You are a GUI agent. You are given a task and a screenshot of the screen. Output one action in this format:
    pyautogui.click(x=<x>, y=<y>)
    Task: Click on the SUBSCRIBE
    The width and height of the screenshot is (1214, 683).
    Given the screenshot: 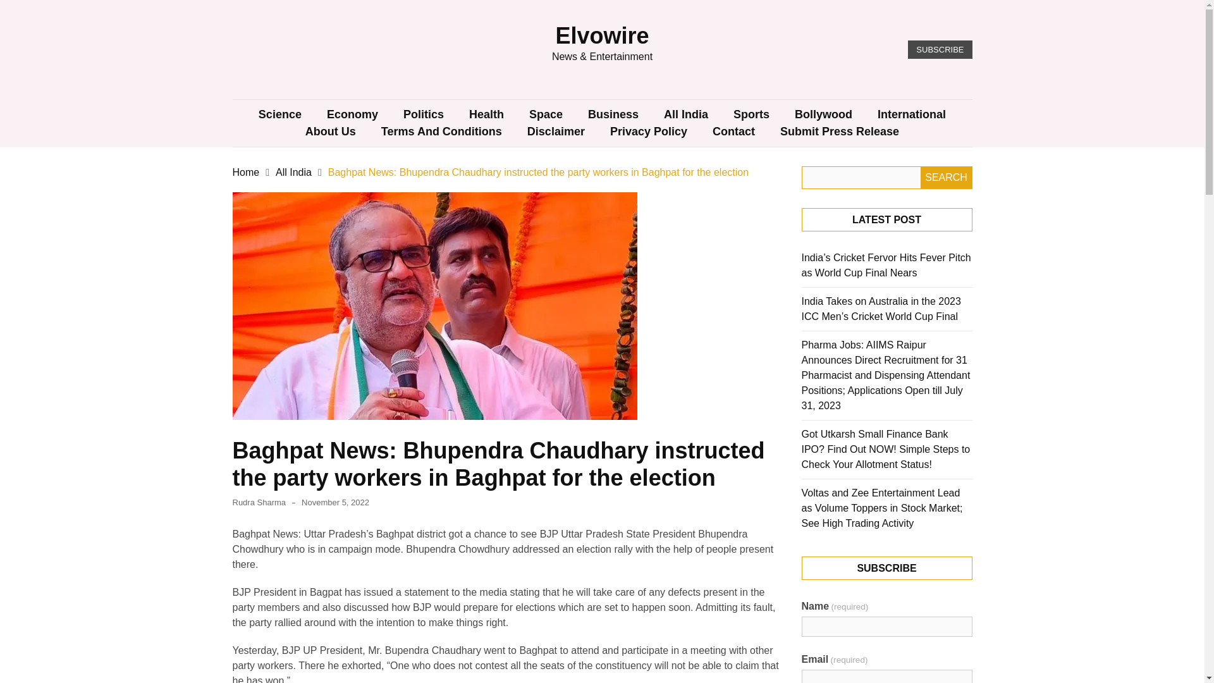 What is the action you would take?
    pyautogui.click(x=940, y=49)
    